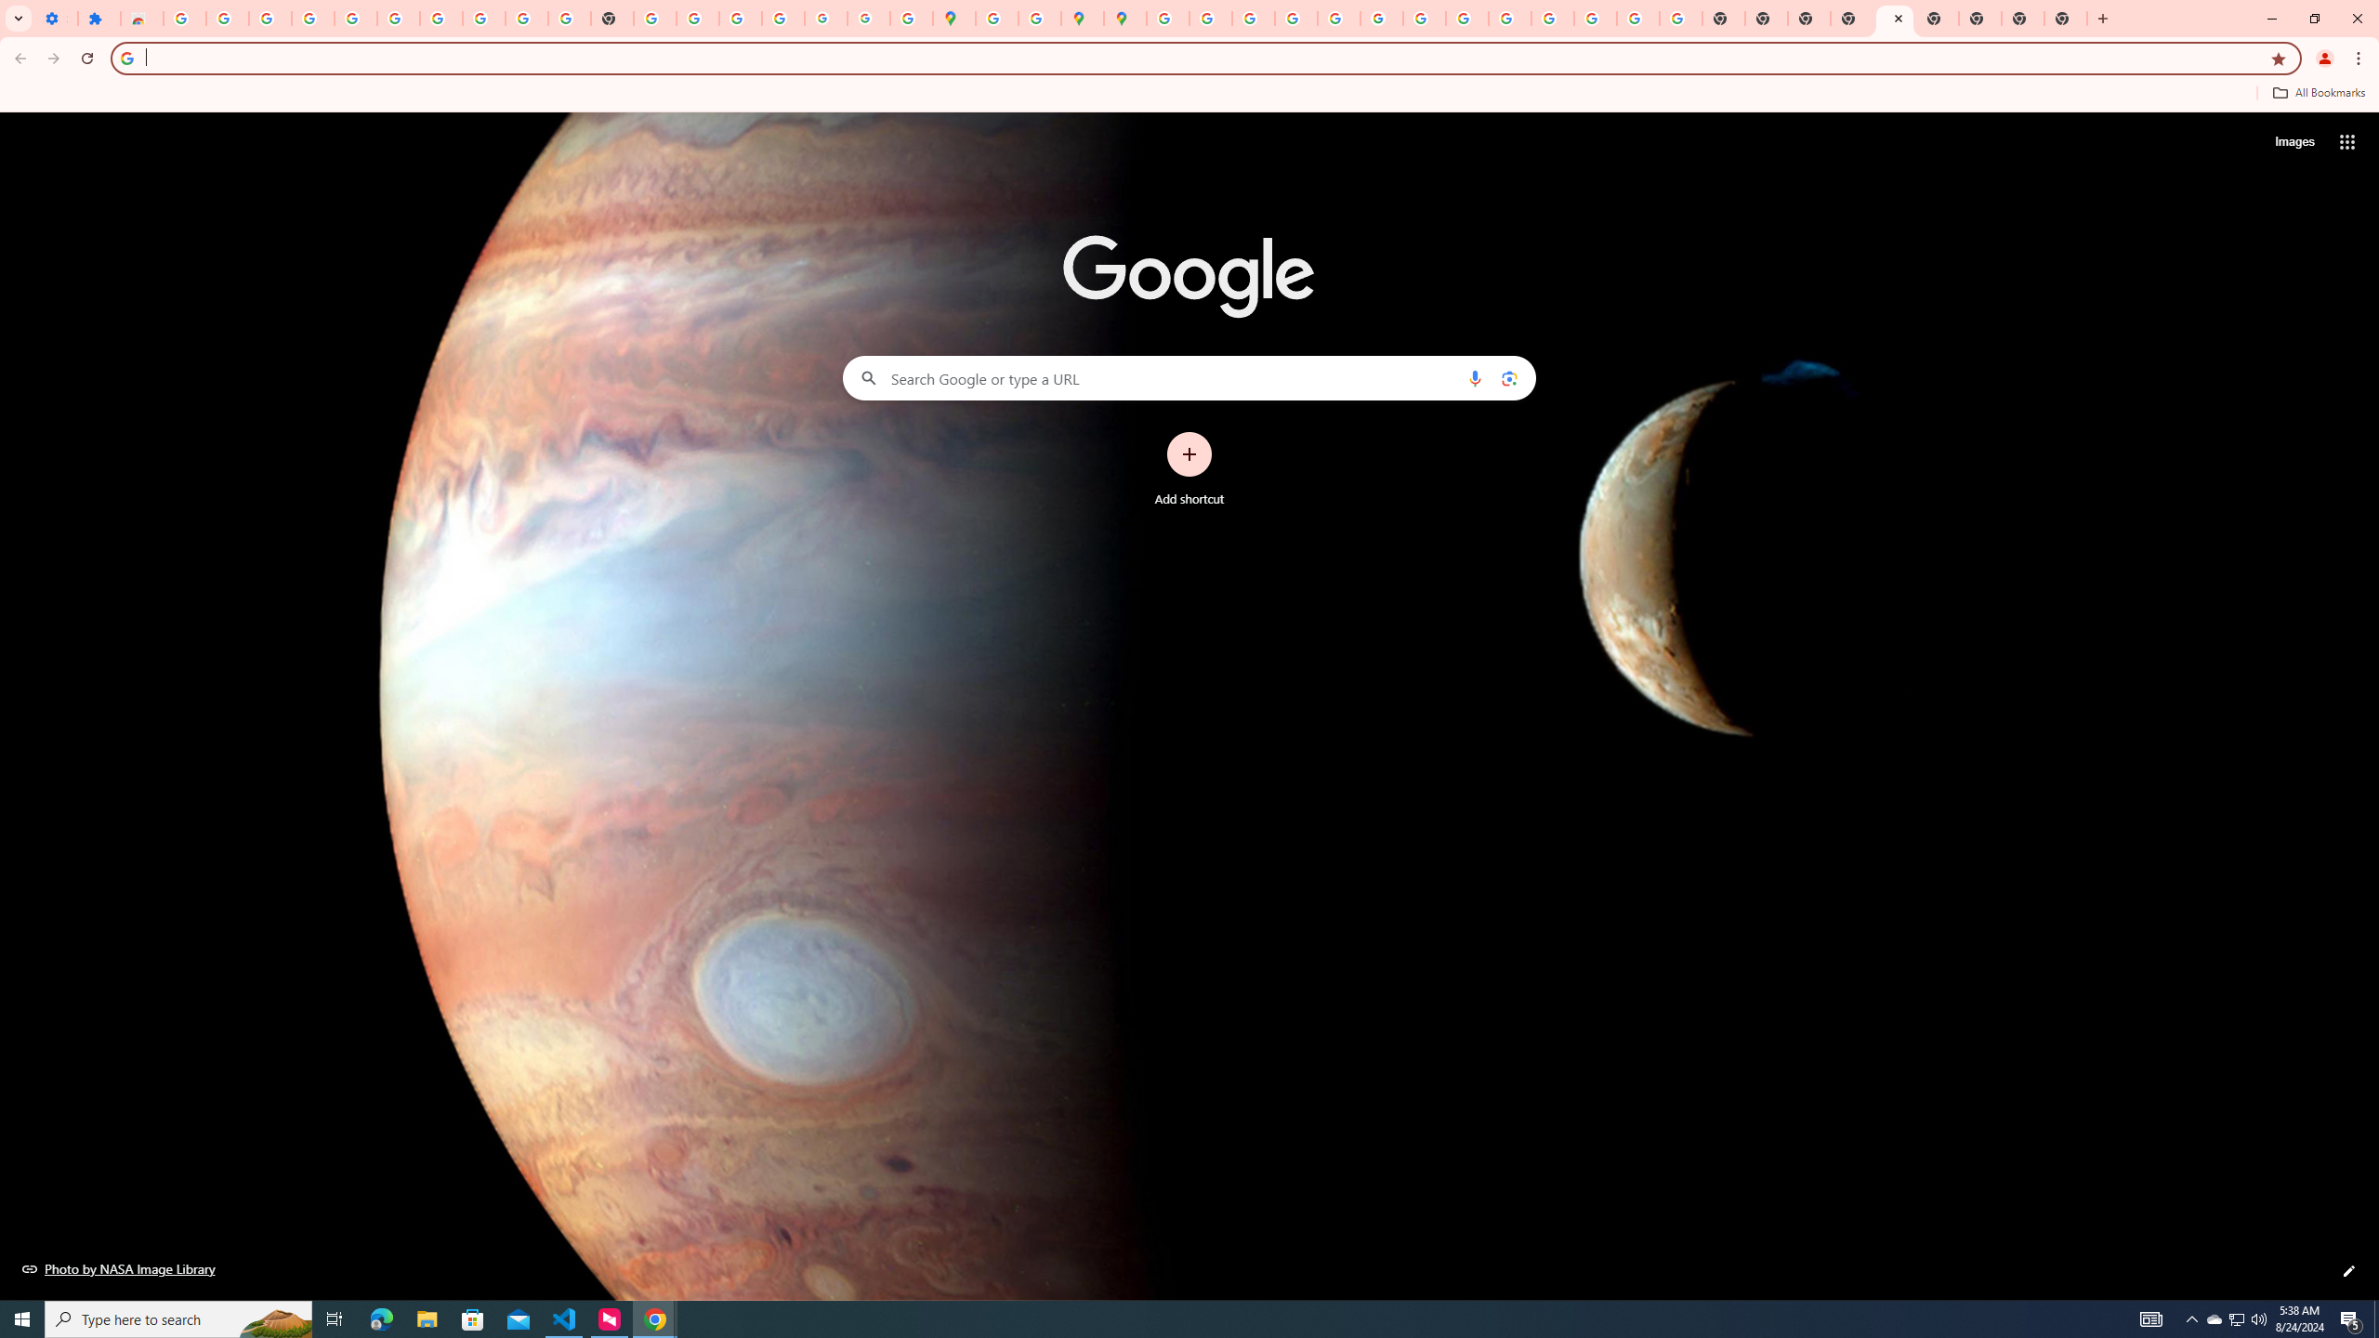  I want to click on Sign in - Google Accounts, so click(1169, 19).